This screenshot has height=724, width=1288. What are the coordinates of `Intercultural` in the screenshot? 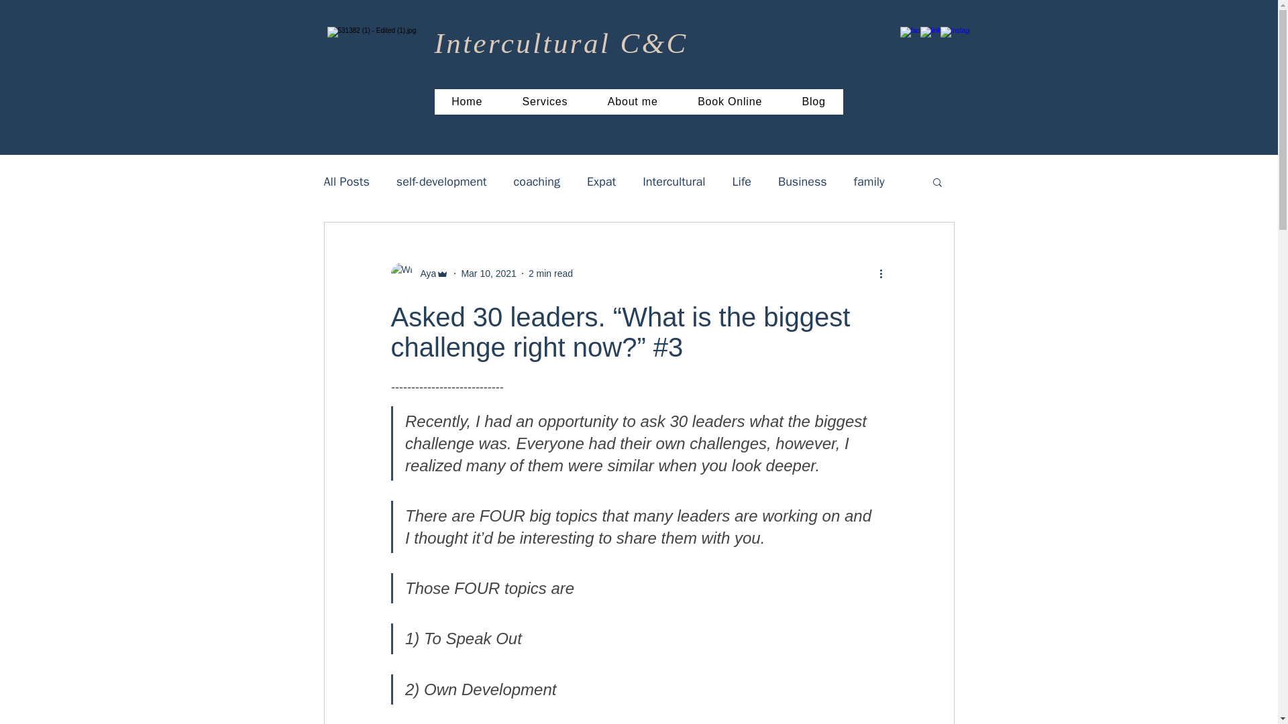 It's located at (674, 181).